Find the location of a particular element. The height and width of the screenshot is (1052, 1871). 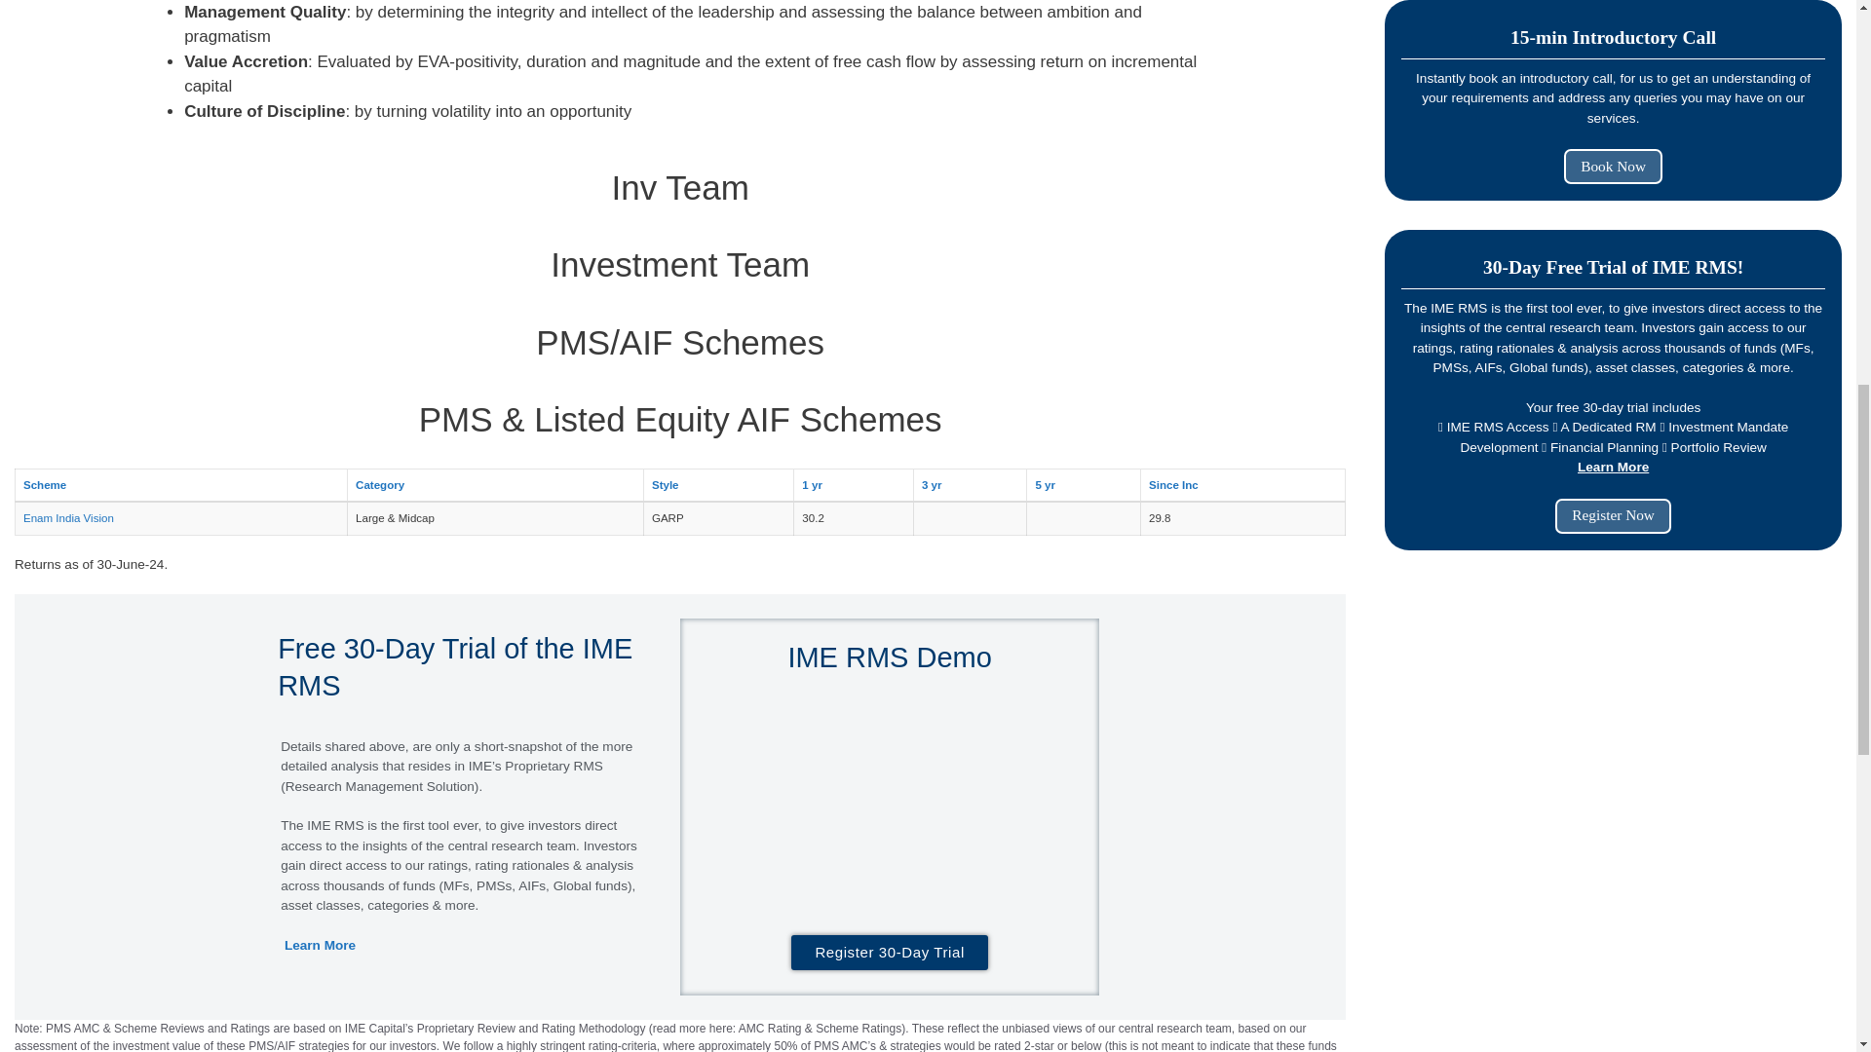

Since Inc is located at coordinates (1173, 485).